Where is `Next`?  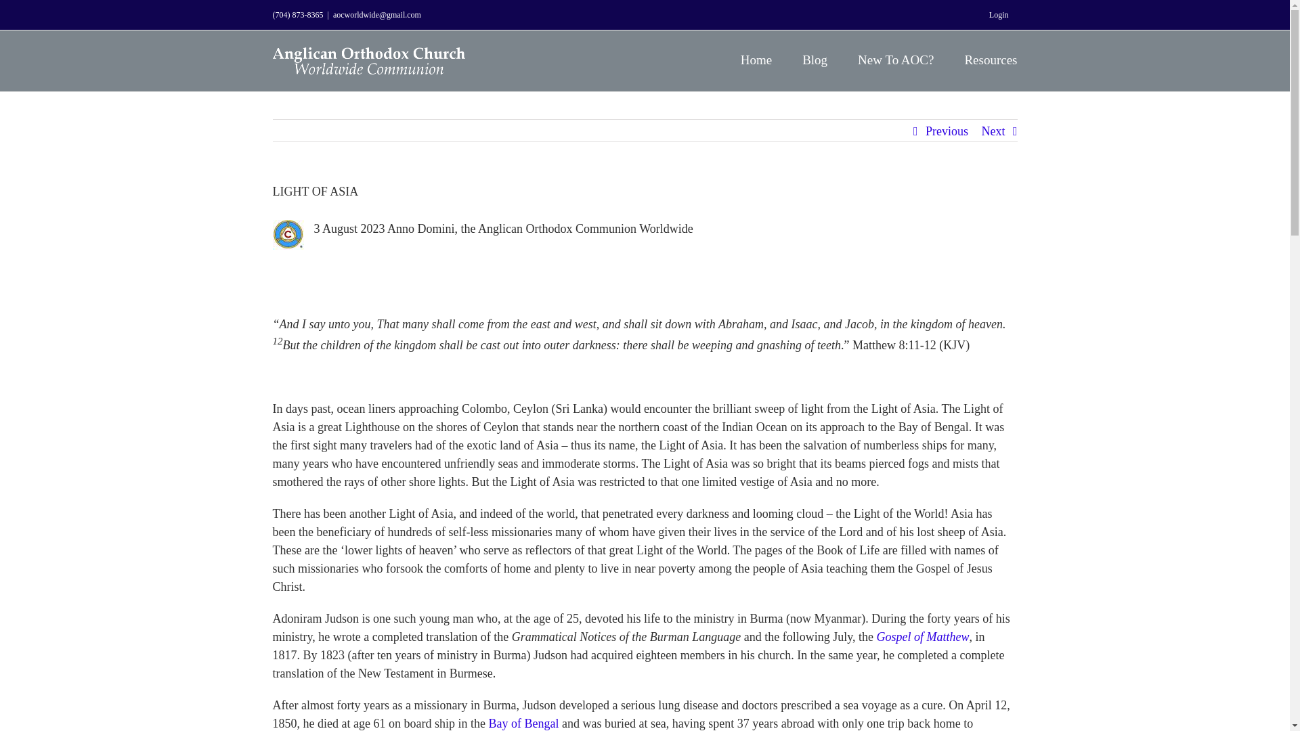 Next is located at coordinates (993, 131).